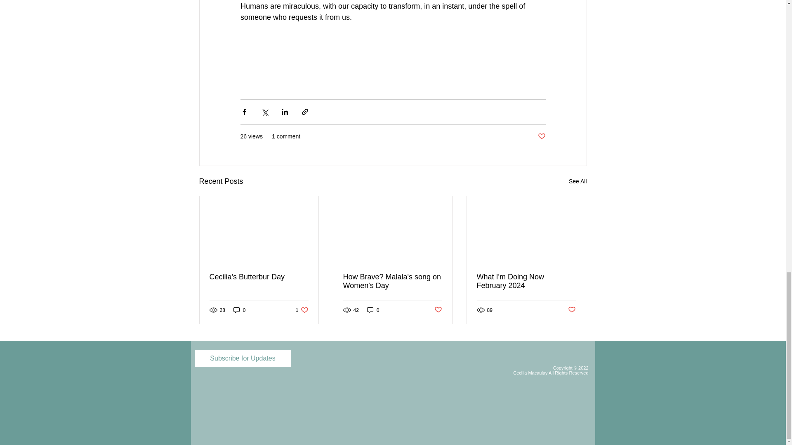 Image resolution: width=792 pixels, height=445 pixels. I want to click on Cecilia's Butterbur Day, so click(392, 281).